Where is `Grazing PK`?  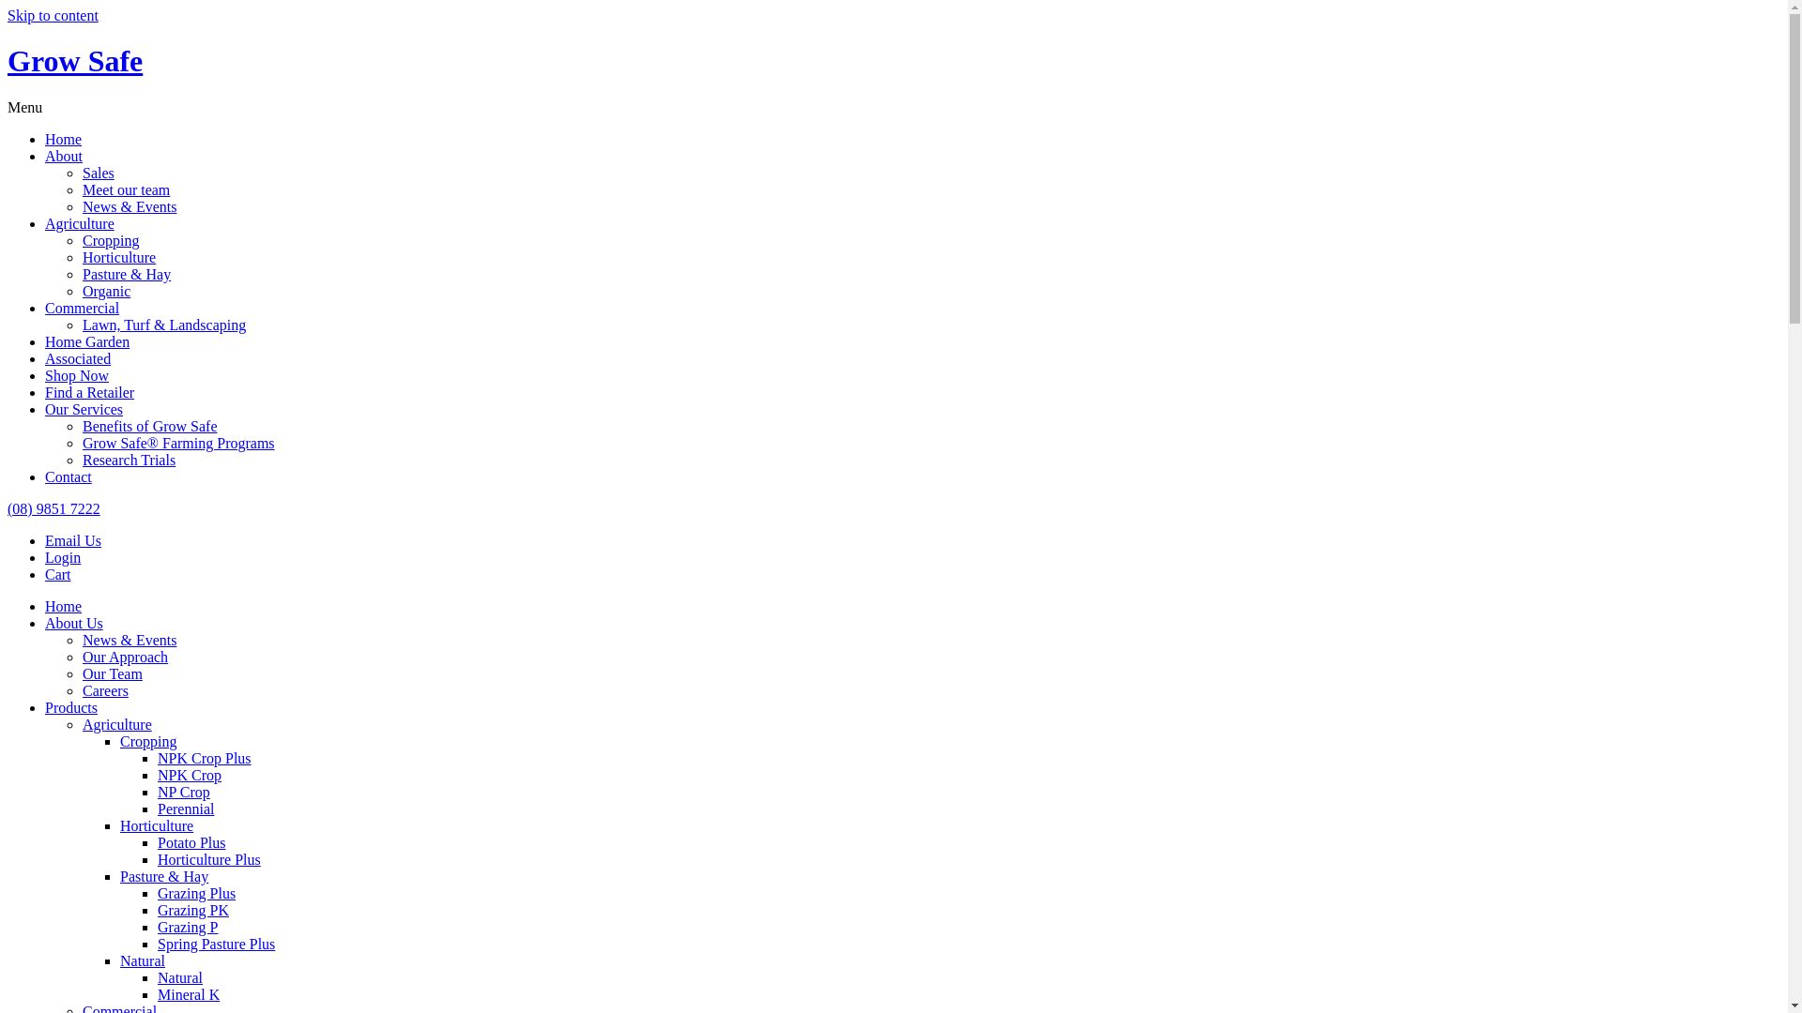 Grazing PK is located at coordinates (193, 910).